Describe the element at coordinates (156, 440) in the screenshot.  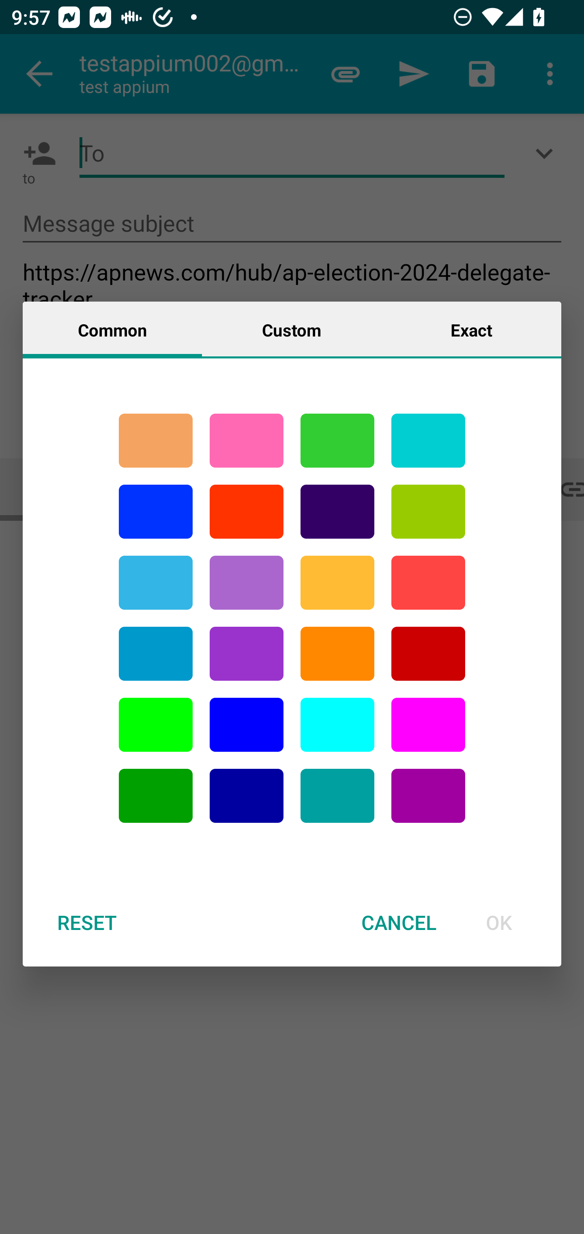
I see `Peach` at that location.